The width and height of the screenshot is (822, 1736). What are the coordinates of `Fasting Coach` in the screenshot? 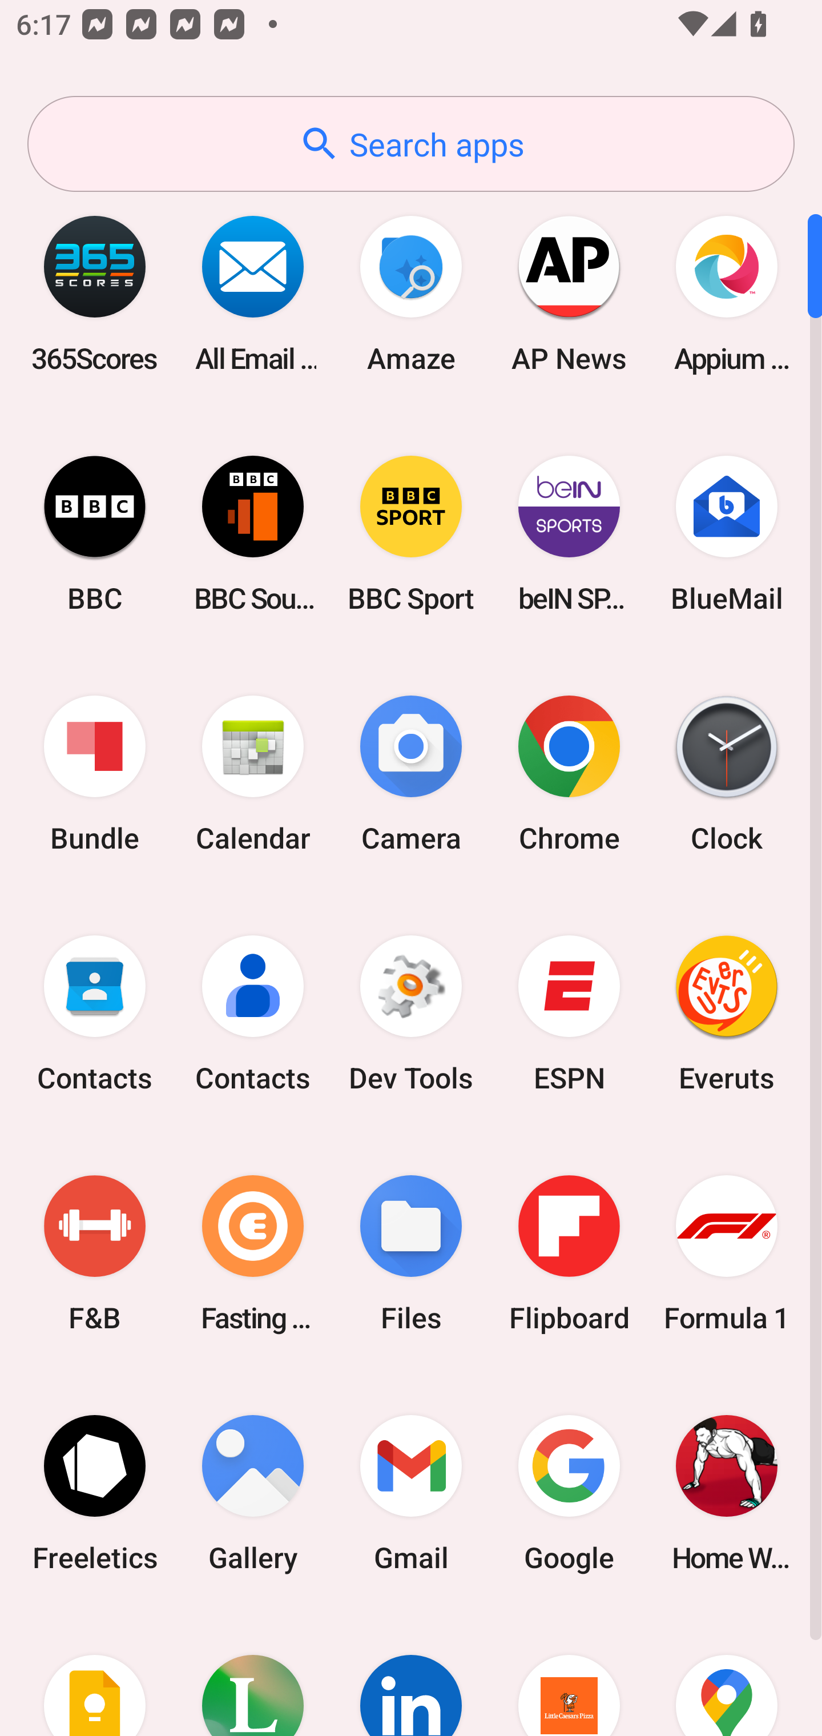 It's located at (253, 1253).